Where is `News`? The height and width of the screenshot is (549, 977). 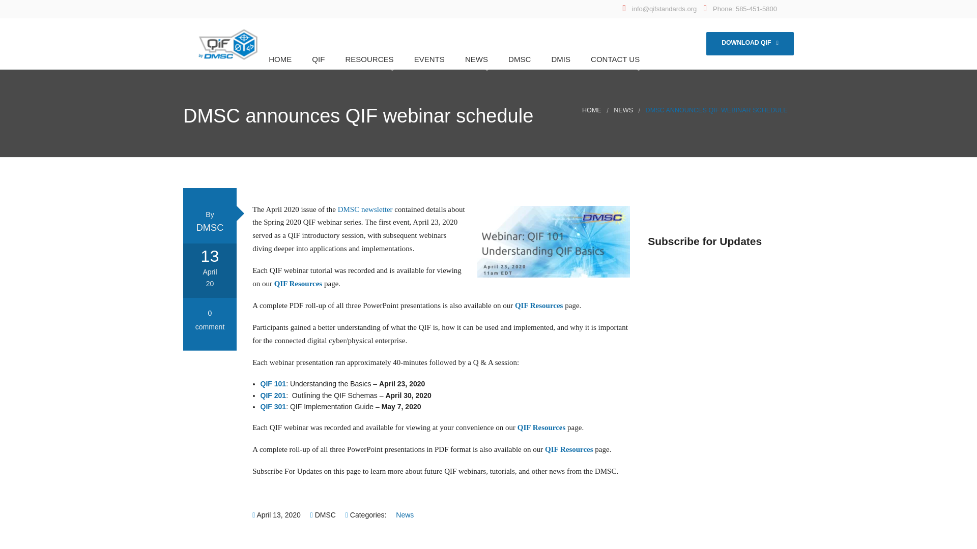
News is located at coordinates (404, 514).